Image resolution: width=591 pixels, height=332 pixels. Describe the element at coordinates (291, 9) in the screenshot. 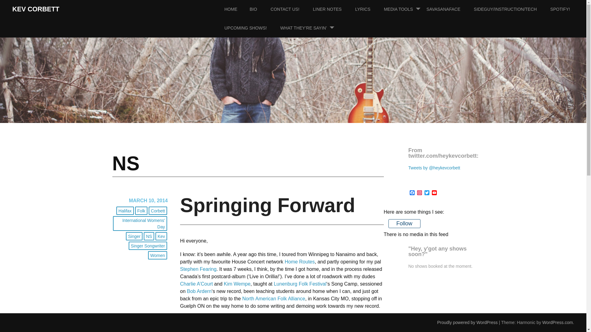

I see `CONTACT US!` at that location.